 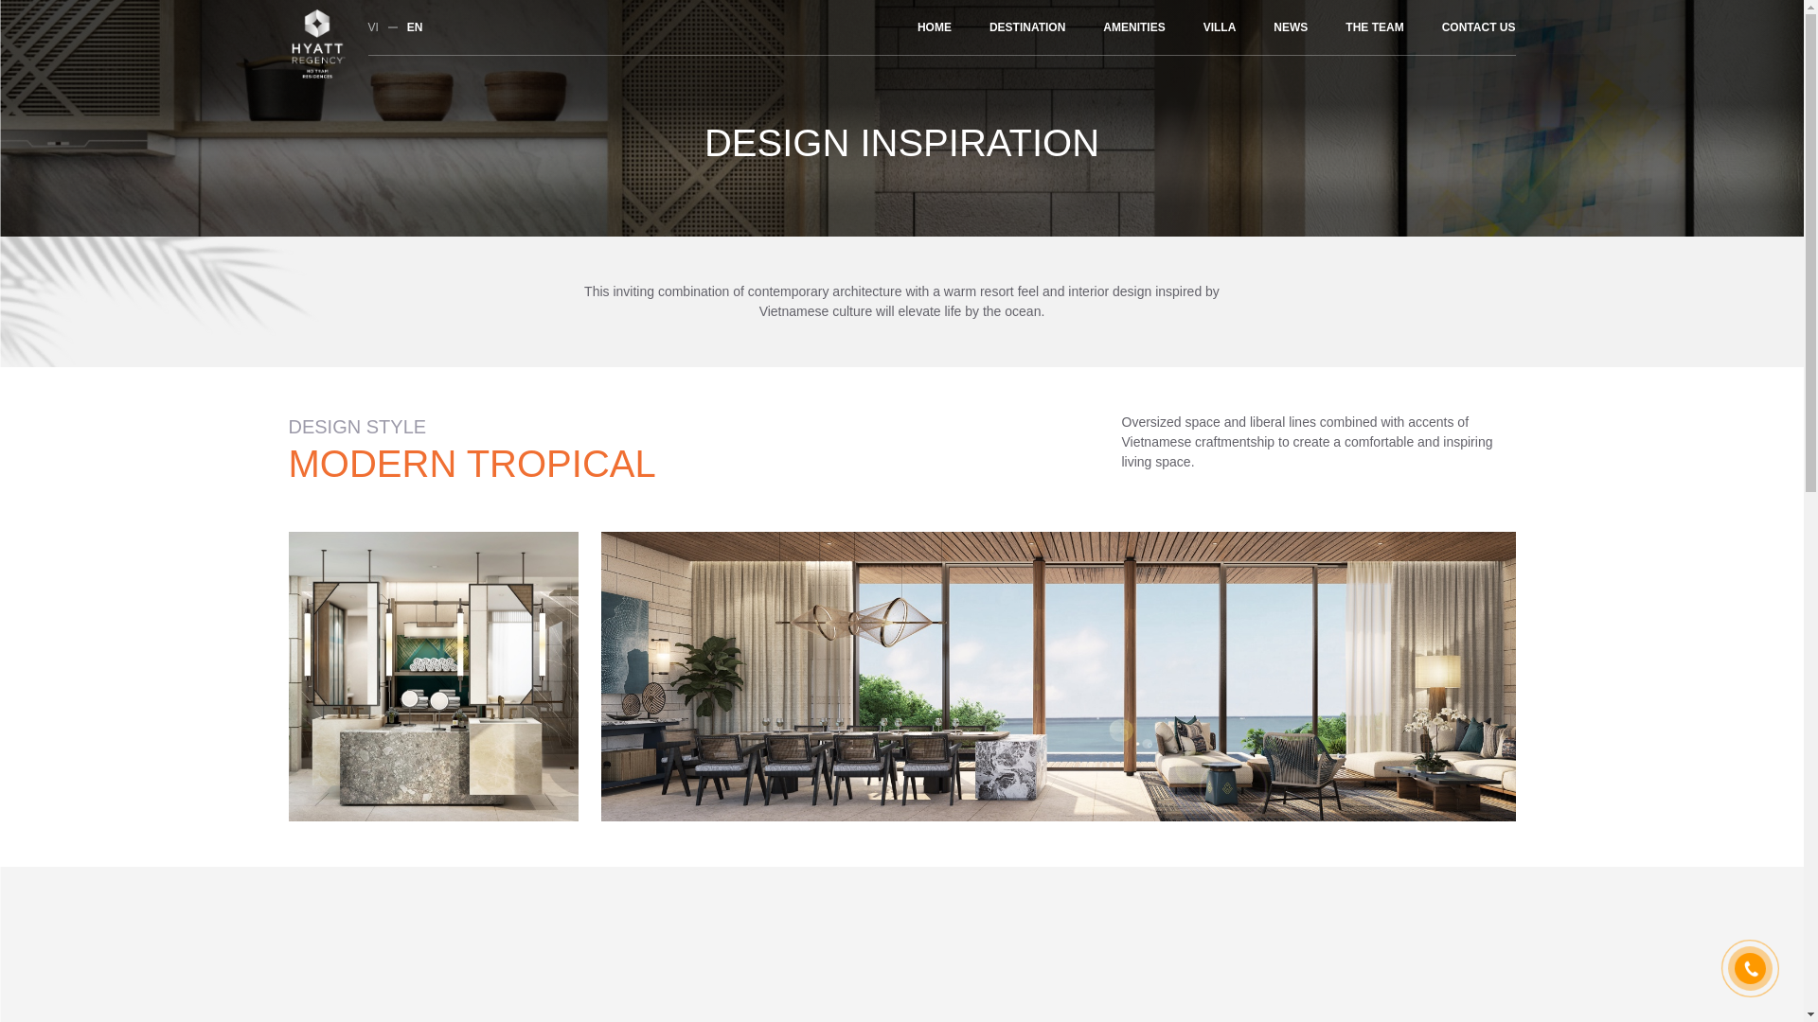 I want to click on THE TEAM, so click(x=1374, y=27).